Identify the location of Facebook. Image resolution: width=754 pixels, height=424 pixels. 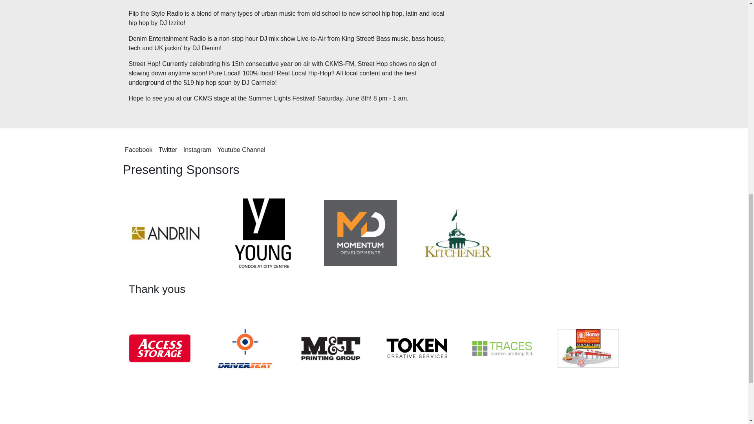
(138, 149).